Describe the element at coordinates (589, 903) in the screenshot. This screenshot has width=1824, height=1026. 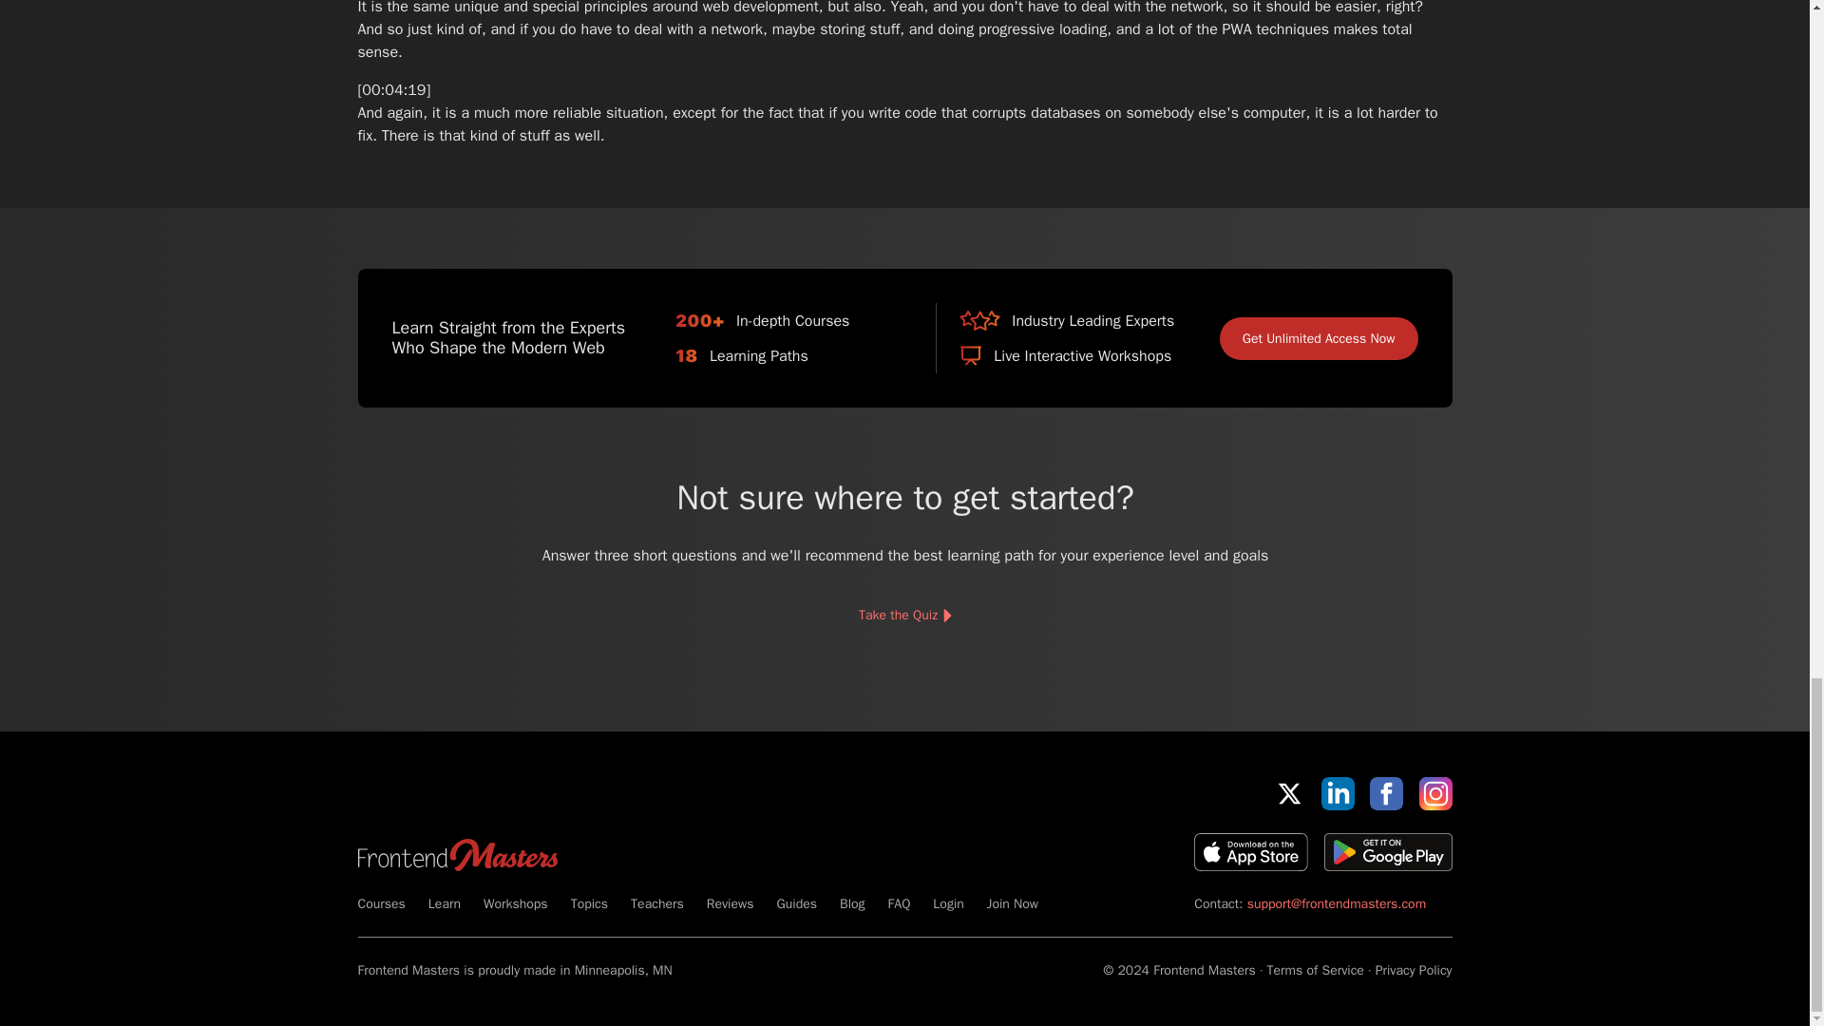
I see `Topics` at that location.